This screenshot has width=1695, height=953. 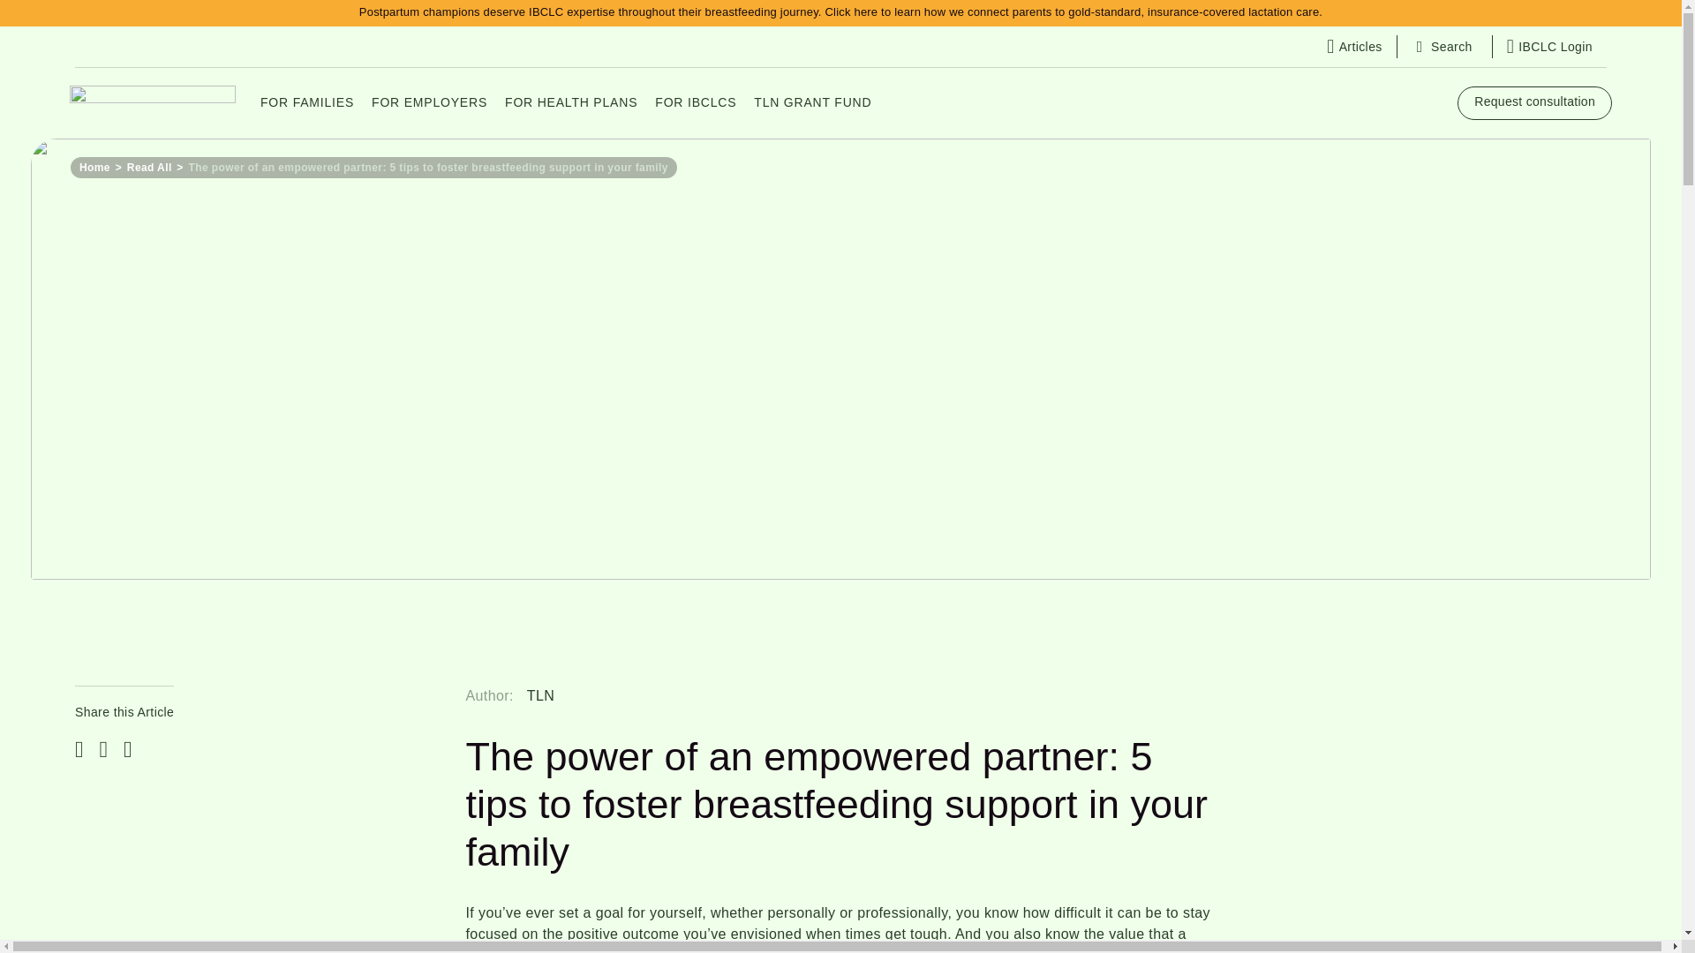 I want to click on IBCLC Login, so click(x=1549, y=46).